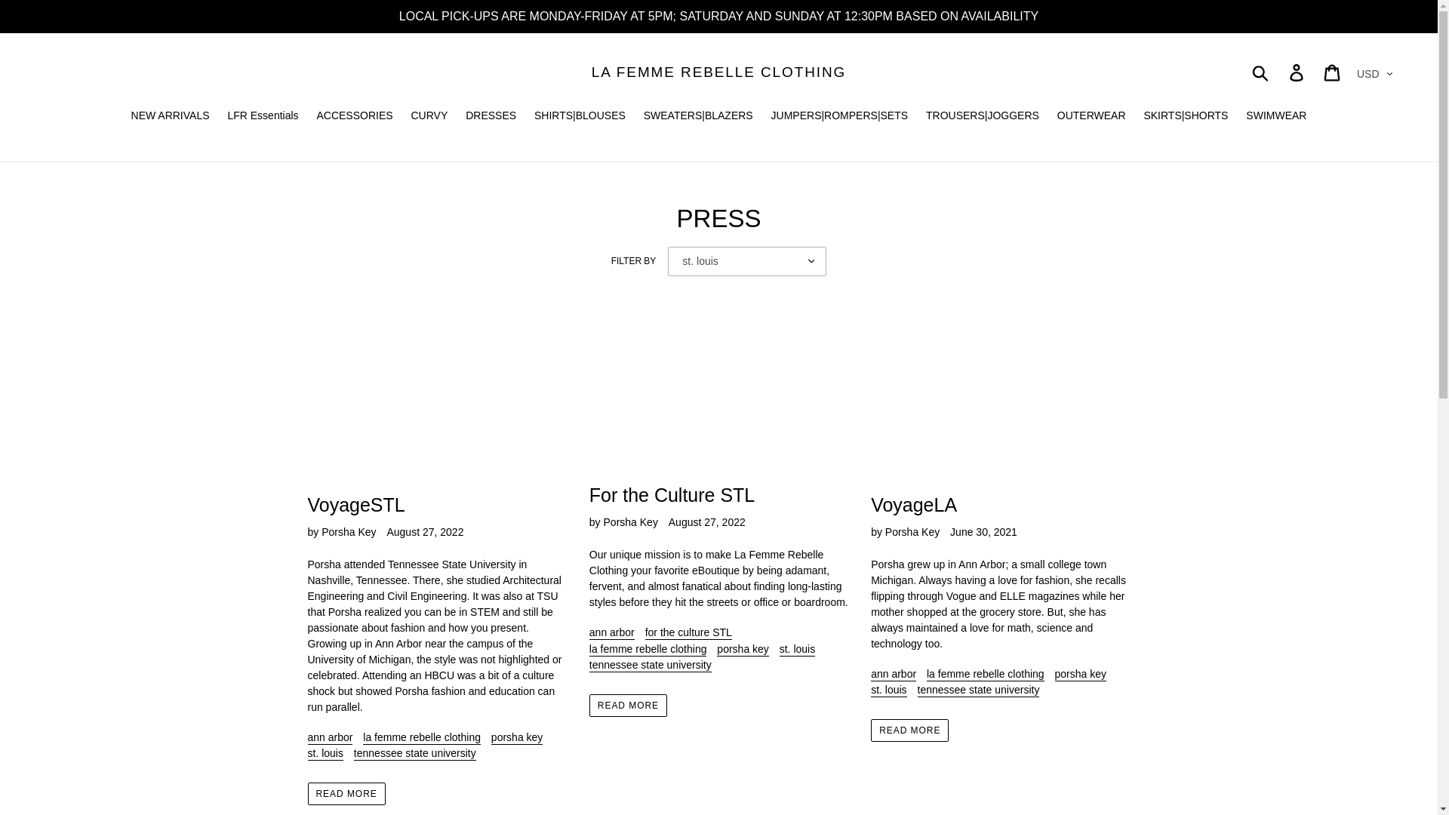 Image resolution: width=1449 pixels, height=815 pixels. I want to click on CURVY, so click(429, 116).